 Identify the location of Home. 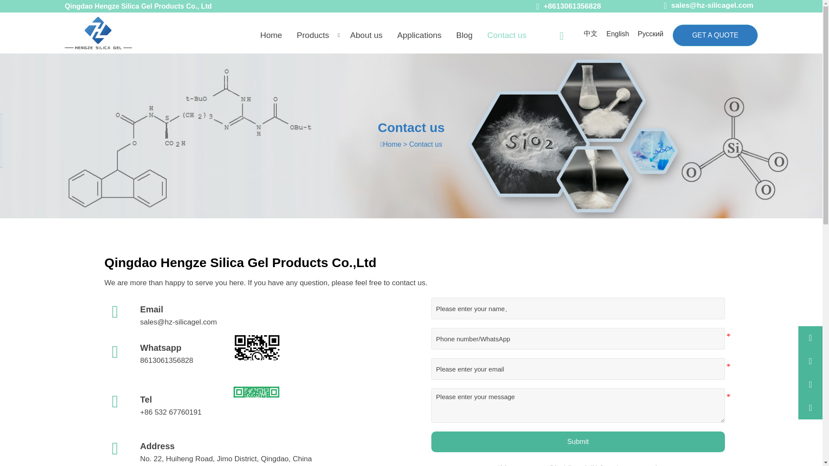
(273, 35).